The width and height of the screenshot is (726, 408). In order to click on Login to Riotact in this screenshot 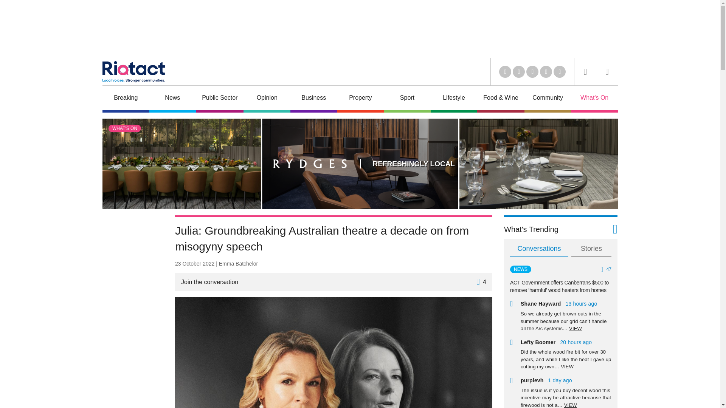, I will do `click(607, 72)`.